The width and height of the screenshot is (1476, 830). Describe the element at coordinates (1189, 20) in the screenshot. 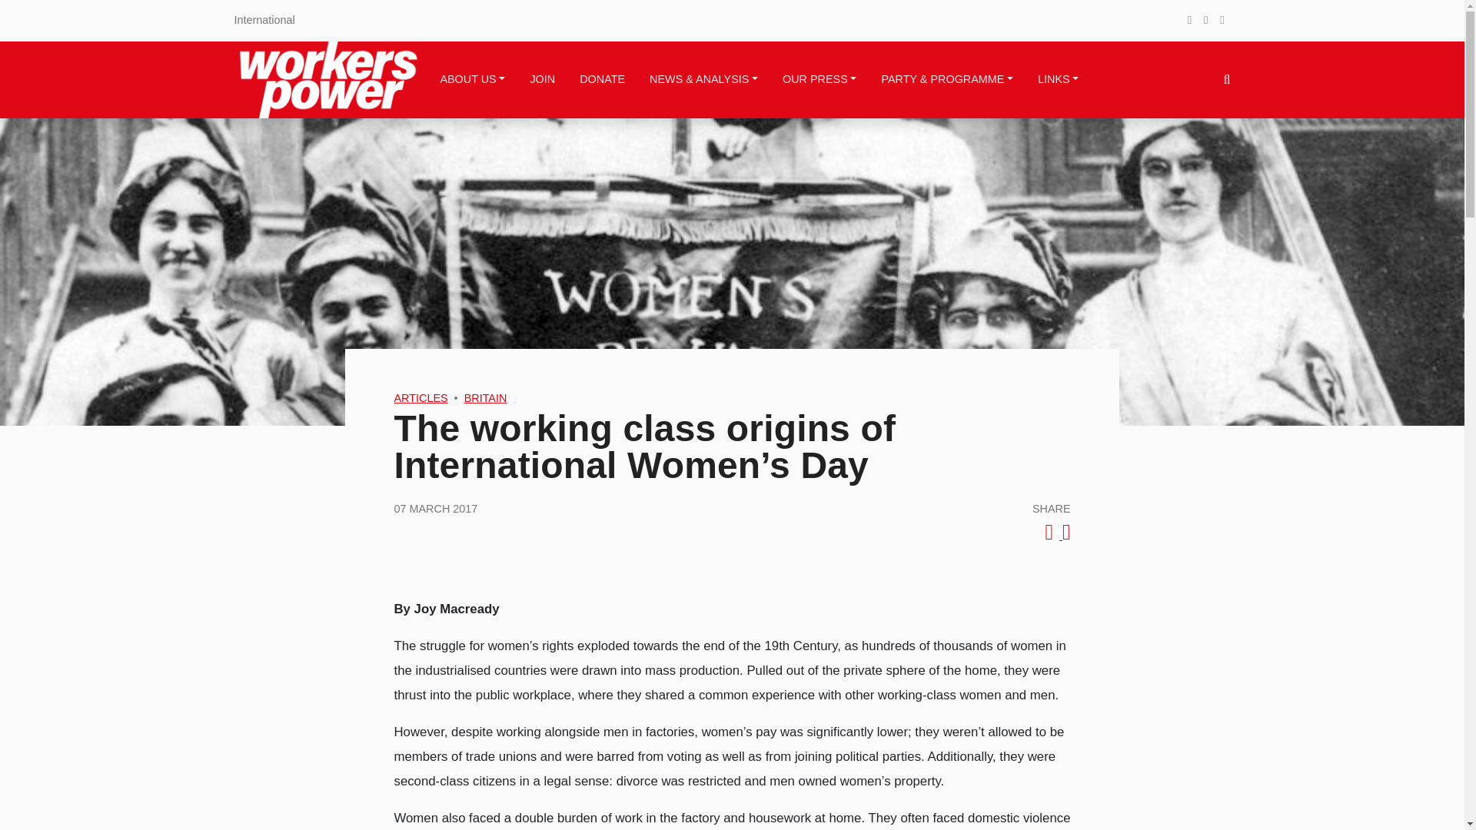

I see `Facebook` at that location.